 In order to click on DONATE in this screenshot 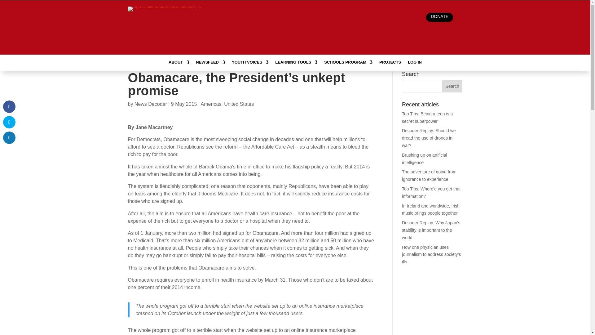, I will do `click(439, 17)`.